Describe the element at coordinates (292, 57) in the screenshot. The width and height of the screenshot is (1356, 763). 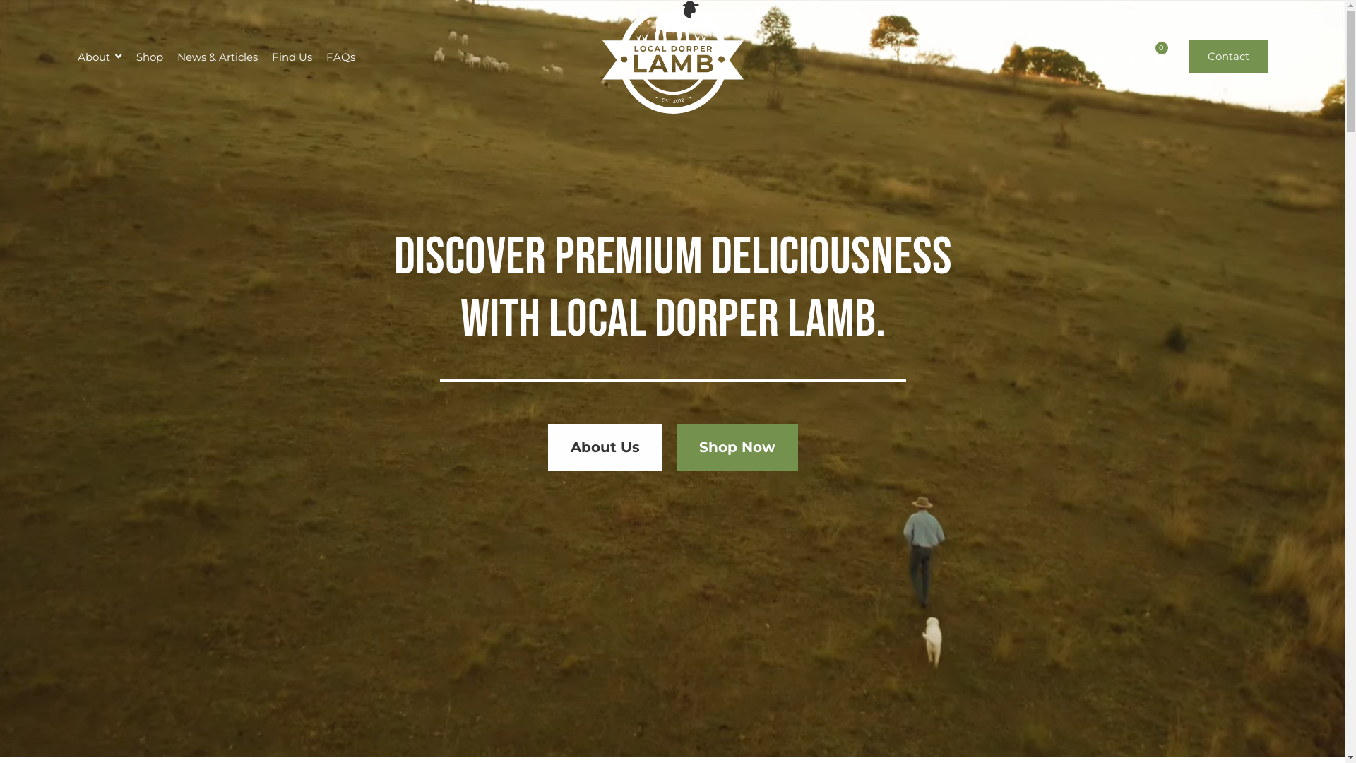
I see `Find Us` at that location.